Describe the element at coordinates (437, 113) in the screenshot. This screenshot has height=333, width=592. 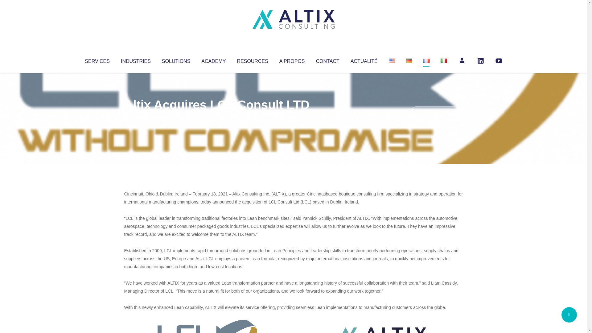
I see `No Comments` at that location.